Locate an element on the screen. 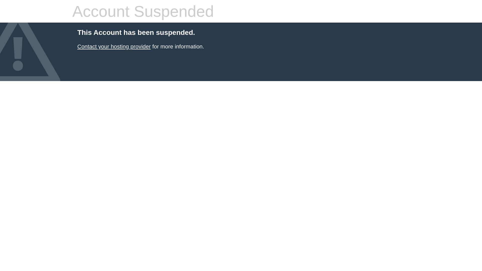  Contact your hosting provider is located at coordinates (114, 47).